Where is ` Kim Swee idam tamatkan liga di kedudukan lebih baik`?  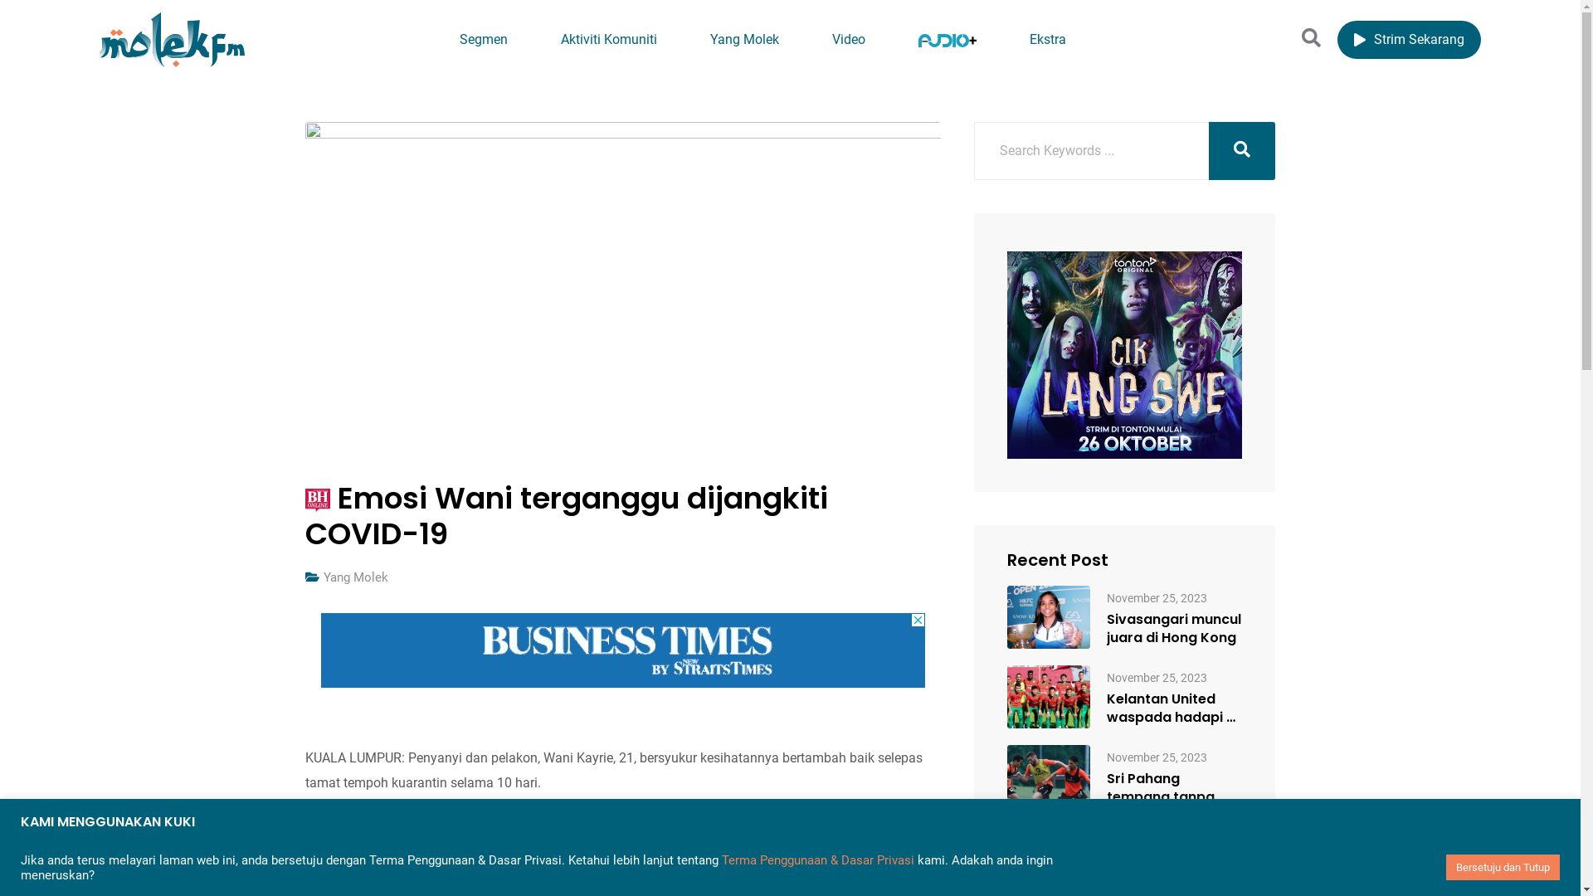
 Kim Swee idam tamatkan liga di kedudukan lebih baik is located at coordinates (1049, 856).